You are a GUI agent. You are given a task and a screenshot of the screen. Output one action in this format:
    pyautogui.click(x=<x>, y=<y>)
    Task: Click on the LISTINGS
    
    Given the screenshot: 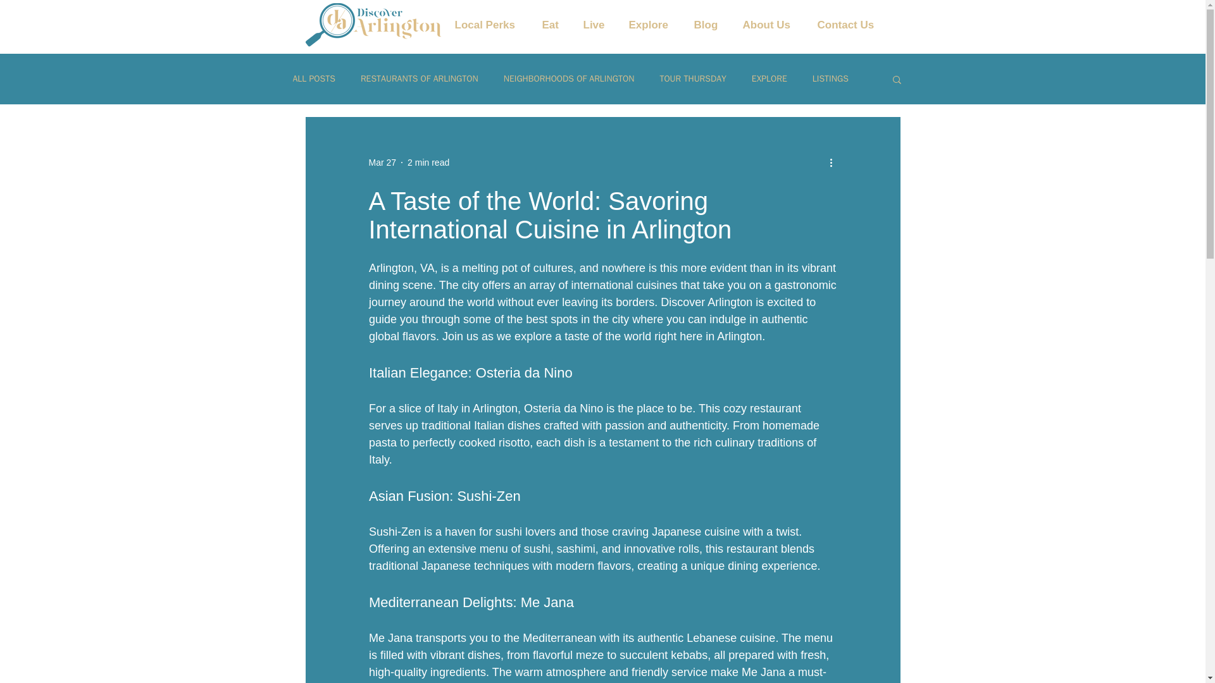 What is the action you would take?
    pyautogui.click(x=830, y=78)
    